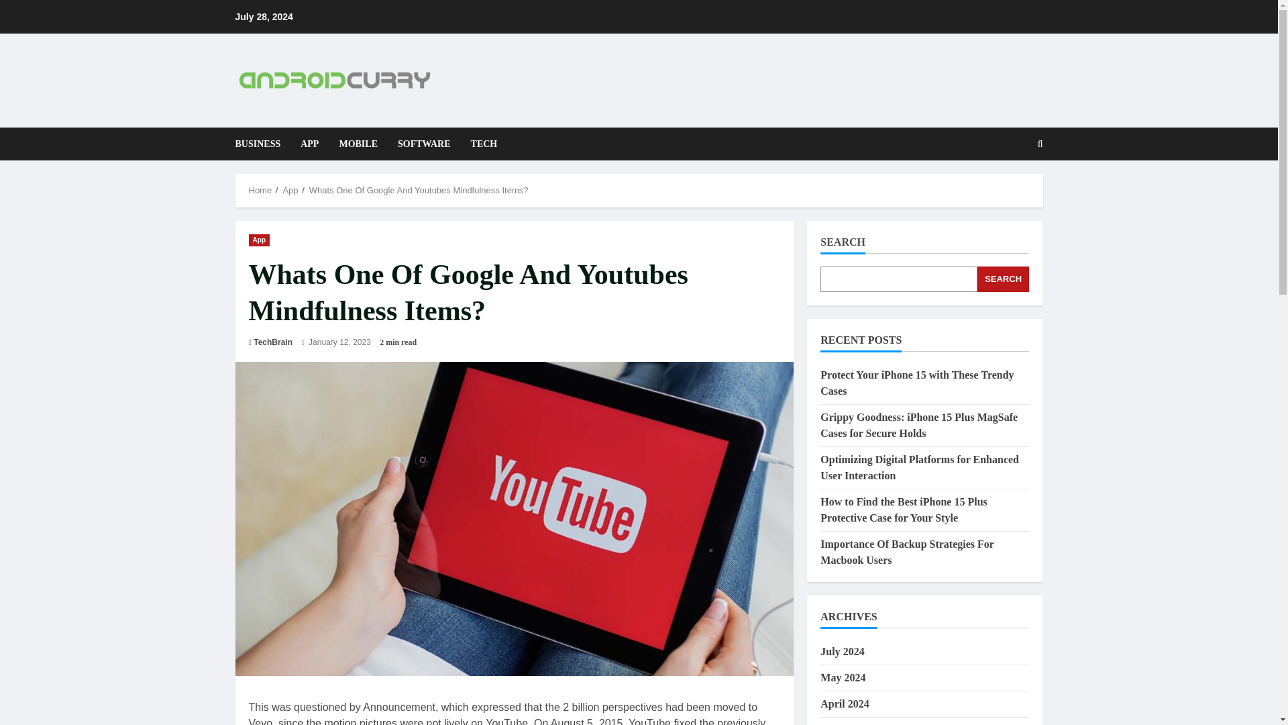 The height and width of the screenshot is (725, 1288). What do you see at coordinates (309, 144) in the screenshot?
I see `APP` at bounding box center [309, 144].